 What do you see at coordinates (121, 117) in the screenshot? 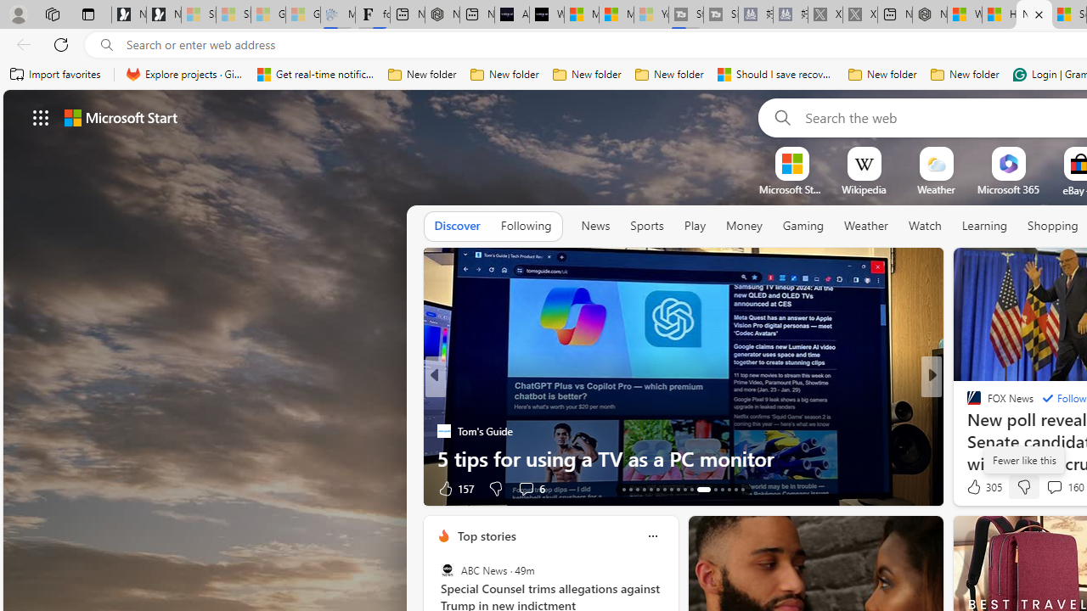
I see `Microsoft start` at bounding box center [121, 117].